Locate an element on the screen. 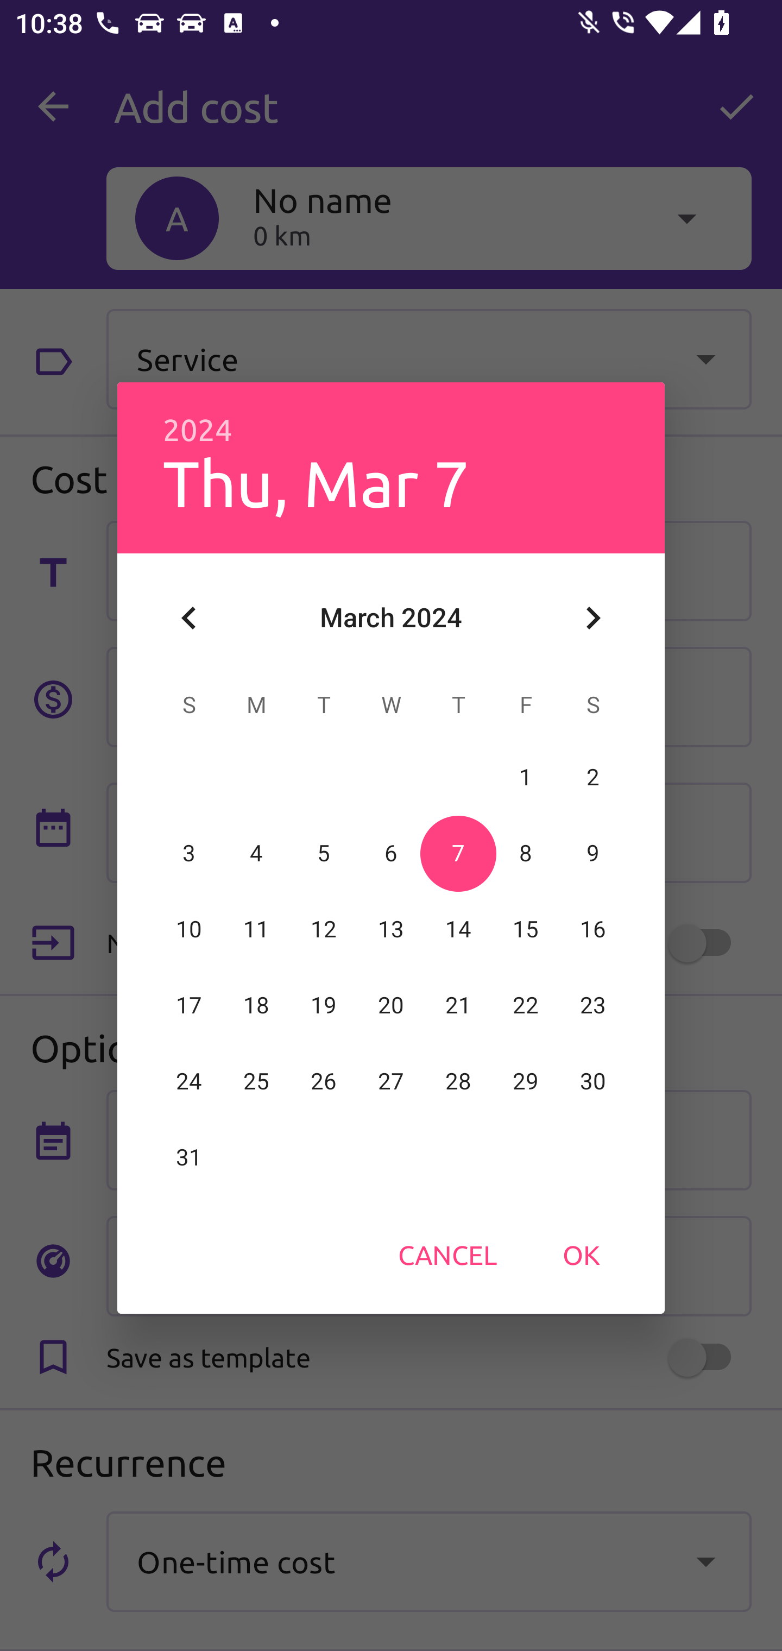 The width and height of the screenshot is (782, 1651). 8 08 March 2024 is located at coordinates (525, 853).